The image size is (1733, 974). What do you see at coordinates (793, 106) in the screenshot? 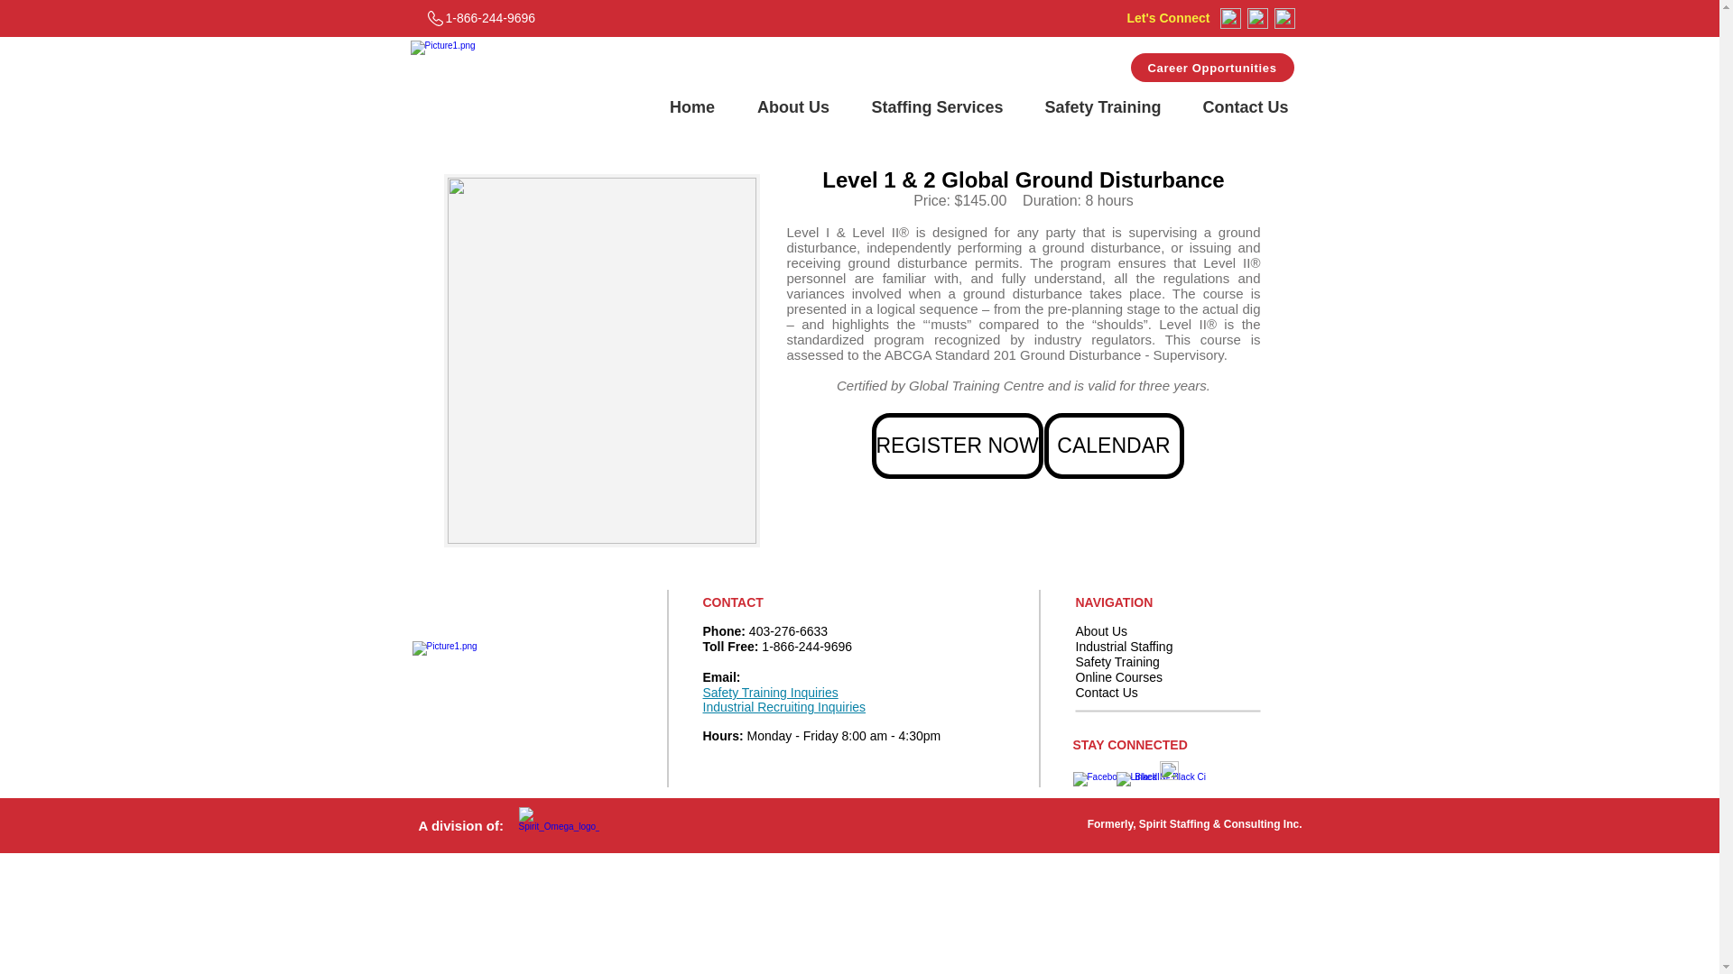
I see `About Us` at bounding box center [793, 106].